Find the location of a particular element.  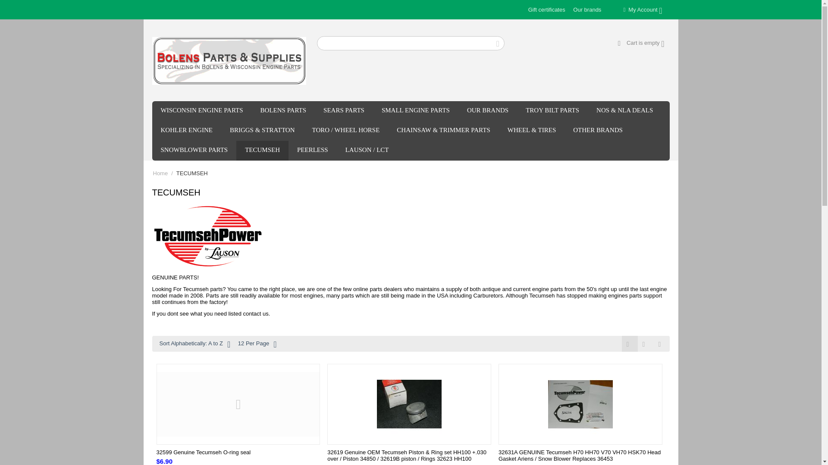

Our brands is located at coordinates (586, 9).